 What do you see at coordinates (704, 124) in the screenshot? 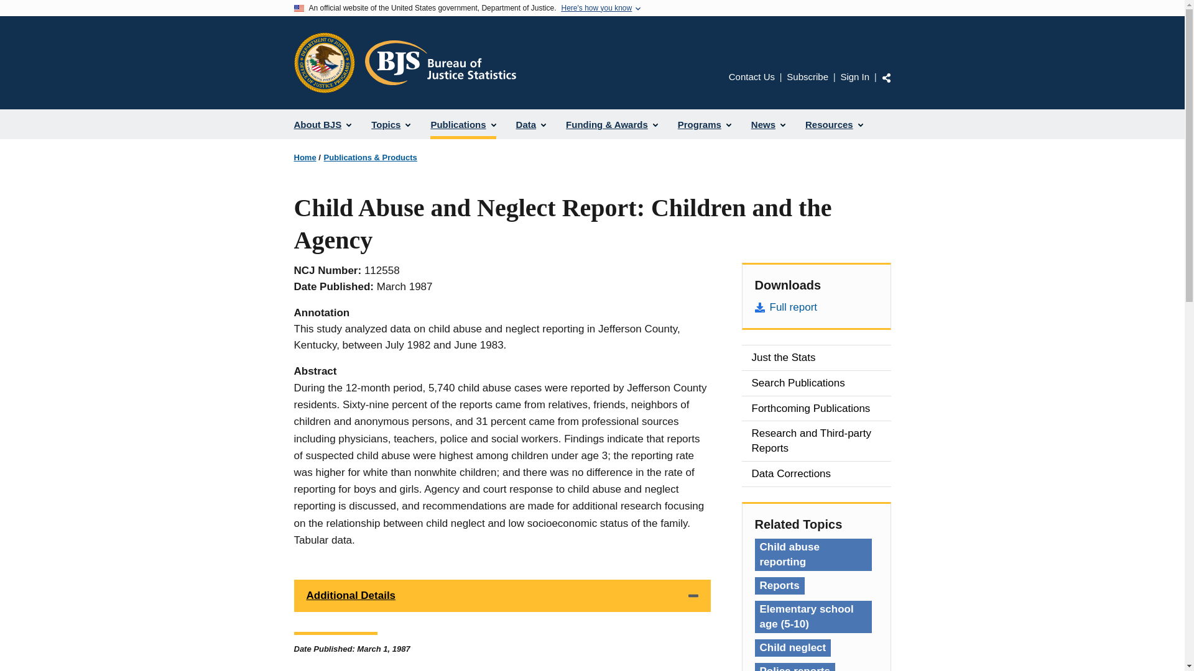
I see `Programs` at bounding box center [704, 124].